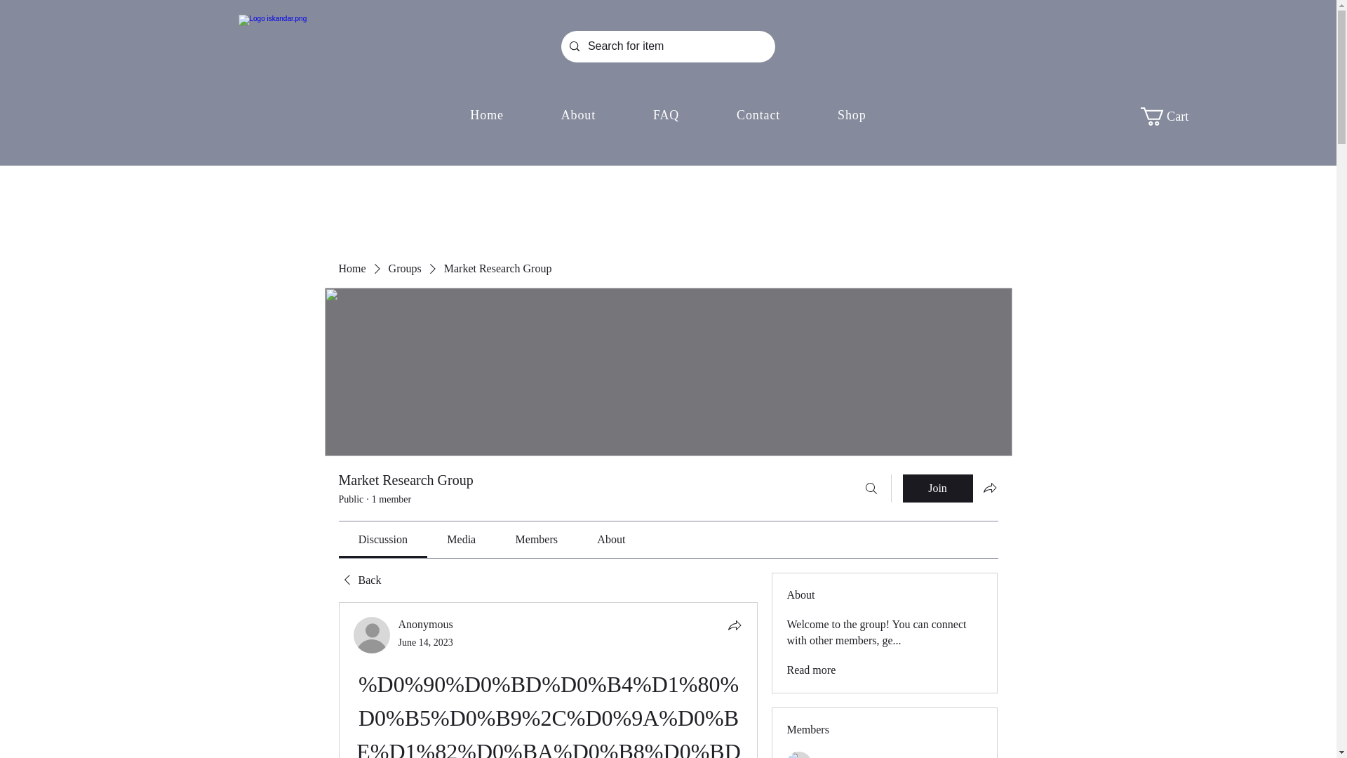 The height and width of the screenshot is (758, 1347). Describe the element at coordinates (967, 757) in the screenshot. I see `Follow` at that location.